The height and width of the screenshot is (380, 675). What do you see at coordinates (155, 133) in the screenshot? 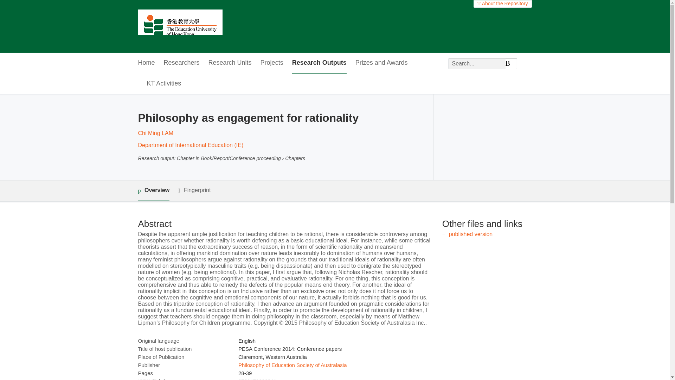
I see `Chi Ming LAM` at bounding box center [155, 133].